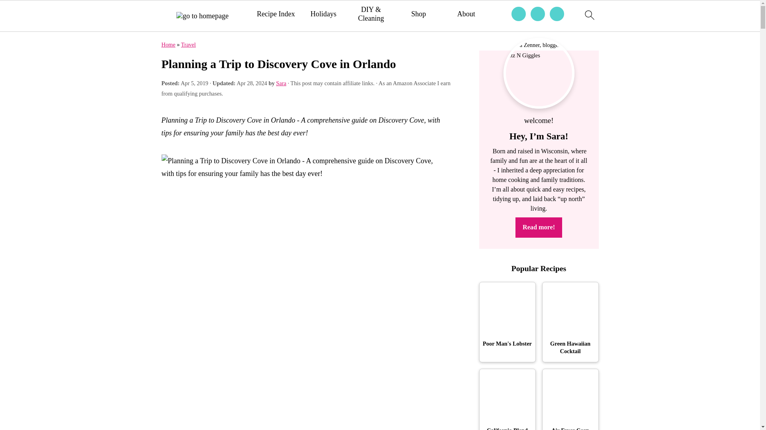  What do you see at coordinates (419, 14) in the screenshot?
I see `Shop` at bounding box center [419, 14].